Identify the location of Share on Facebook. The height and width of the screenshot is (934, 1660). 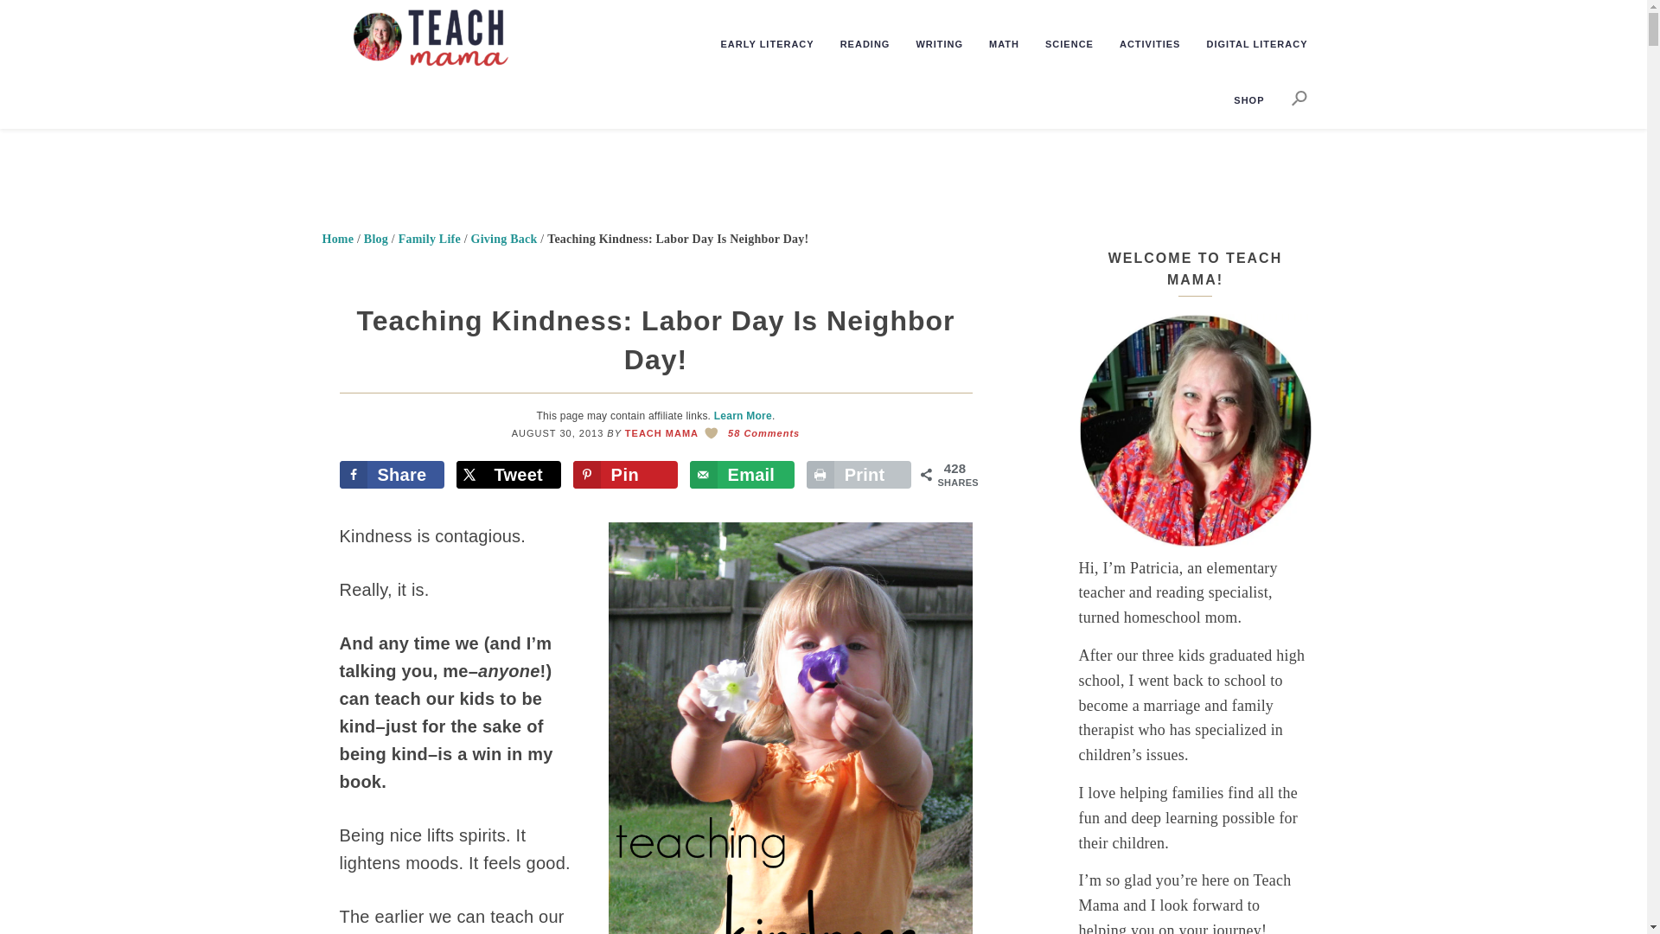
(391, 474).